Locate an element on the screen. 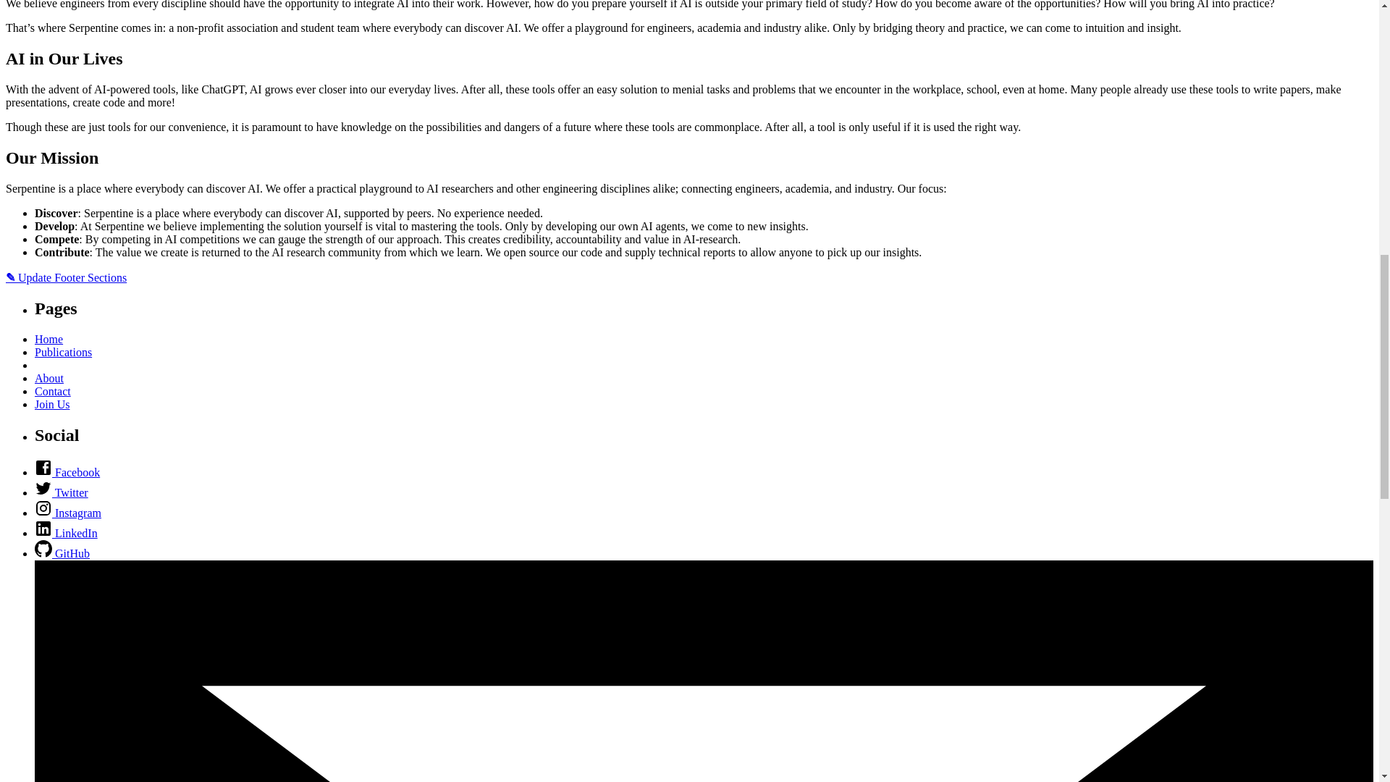 The width and height of the screenshot is (1390, 782). Contact is located at coordinates (52, 391).